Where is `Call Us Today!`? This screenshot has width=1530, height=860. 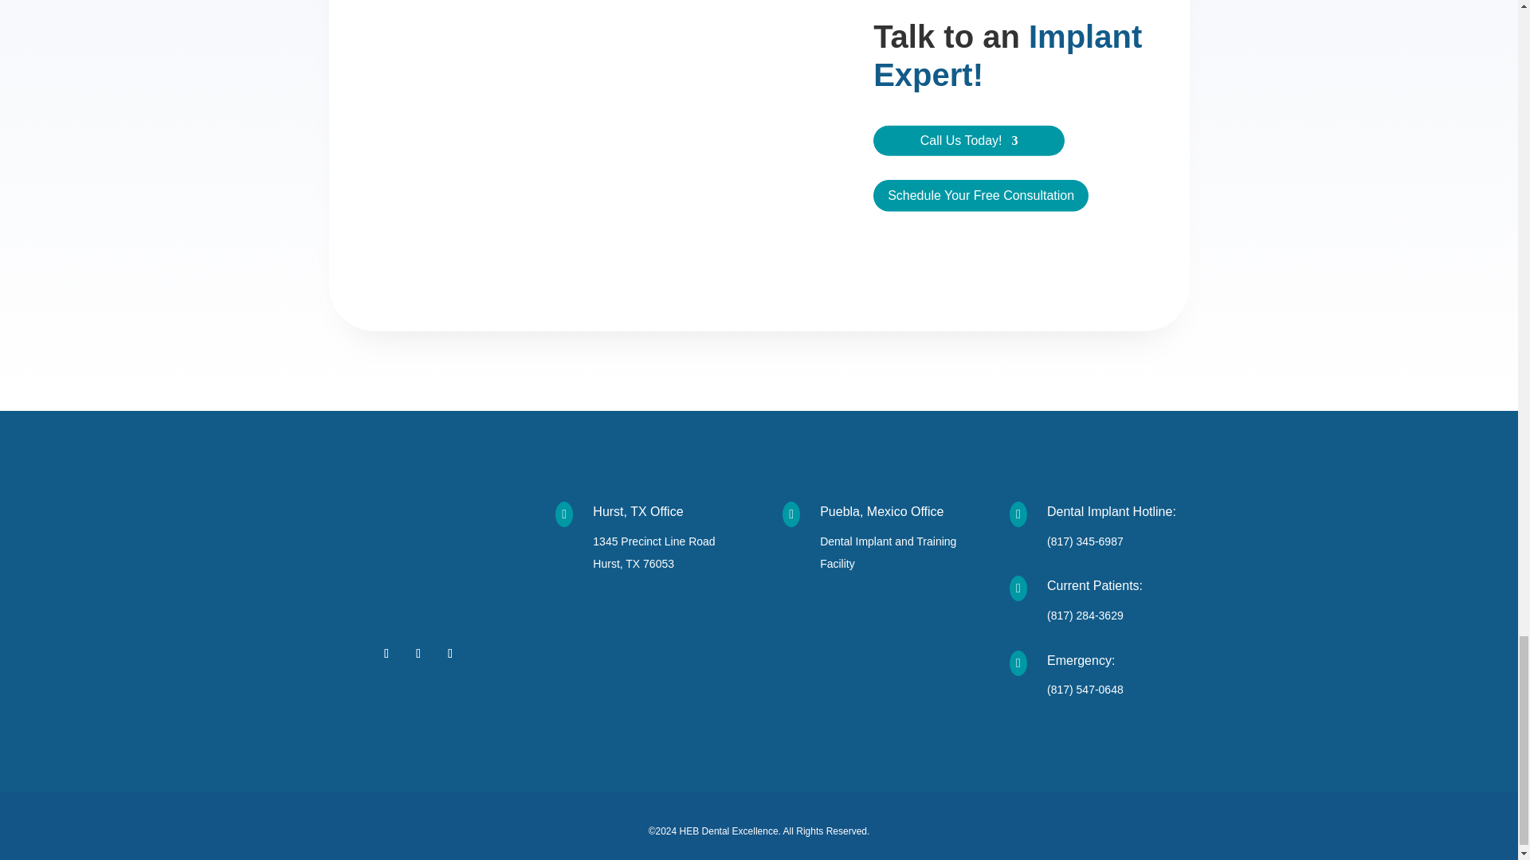
Call Us Today! is located at coordinates (969, 143).